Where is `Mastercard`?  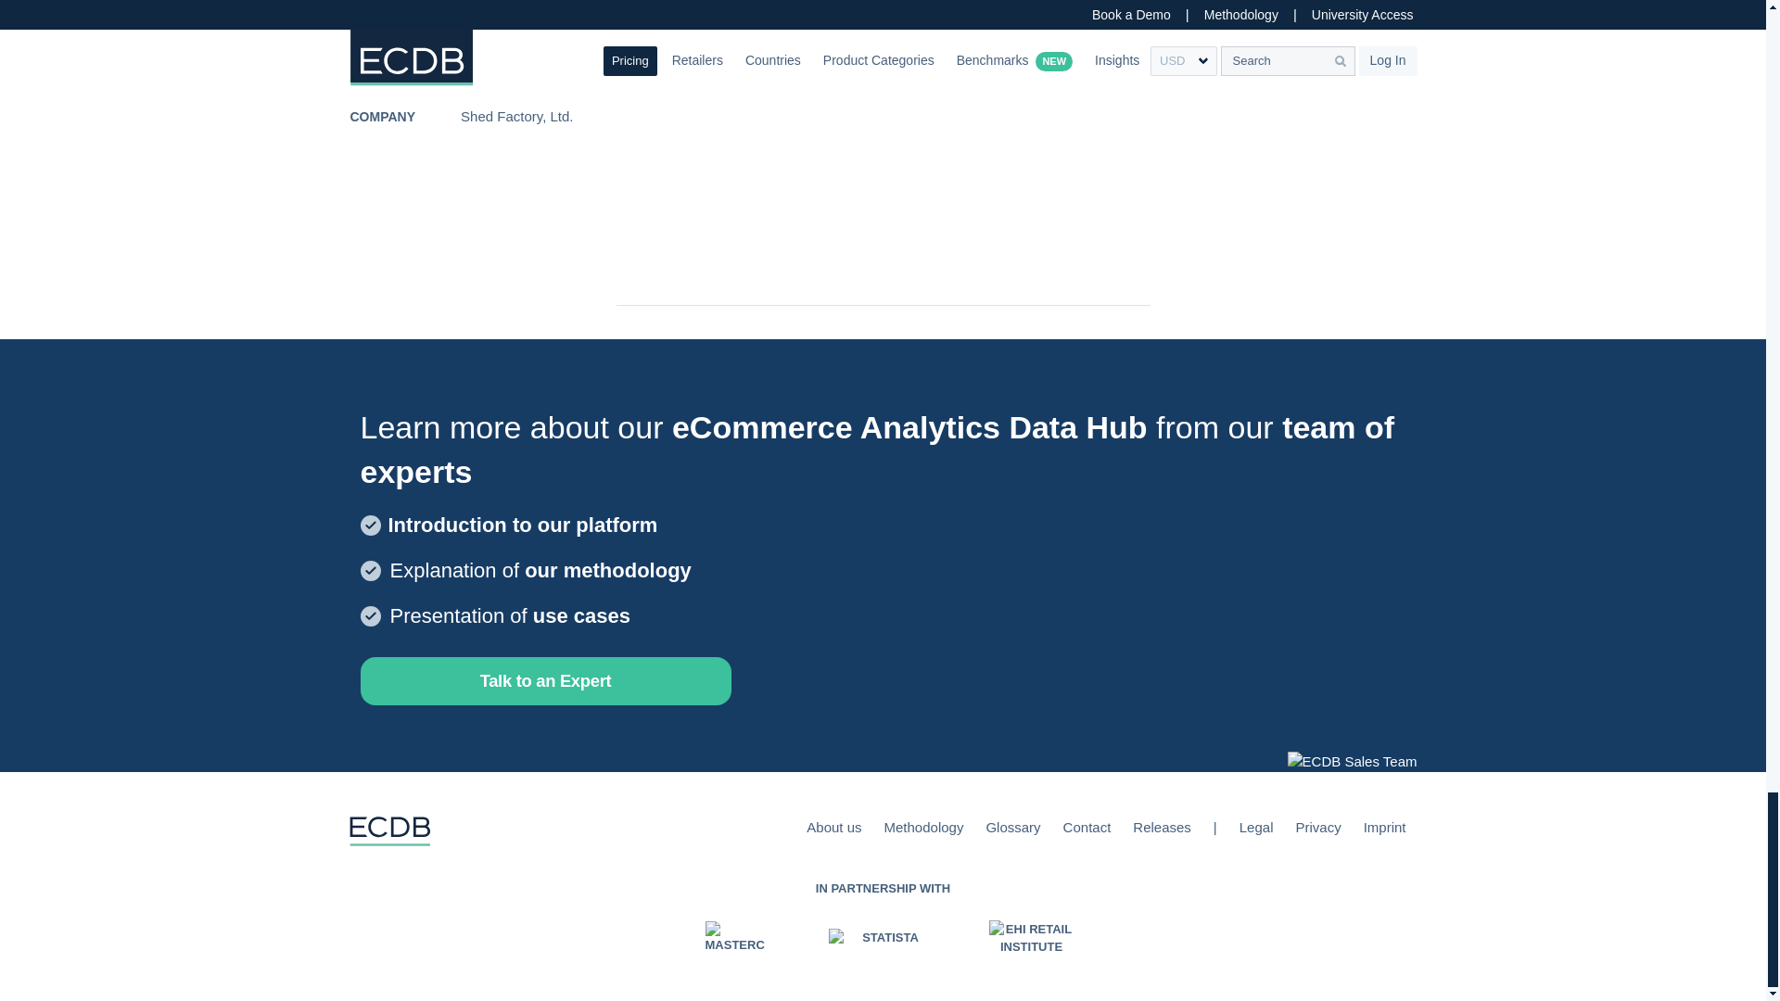 Mastercard is located at coordinates (734, 938).